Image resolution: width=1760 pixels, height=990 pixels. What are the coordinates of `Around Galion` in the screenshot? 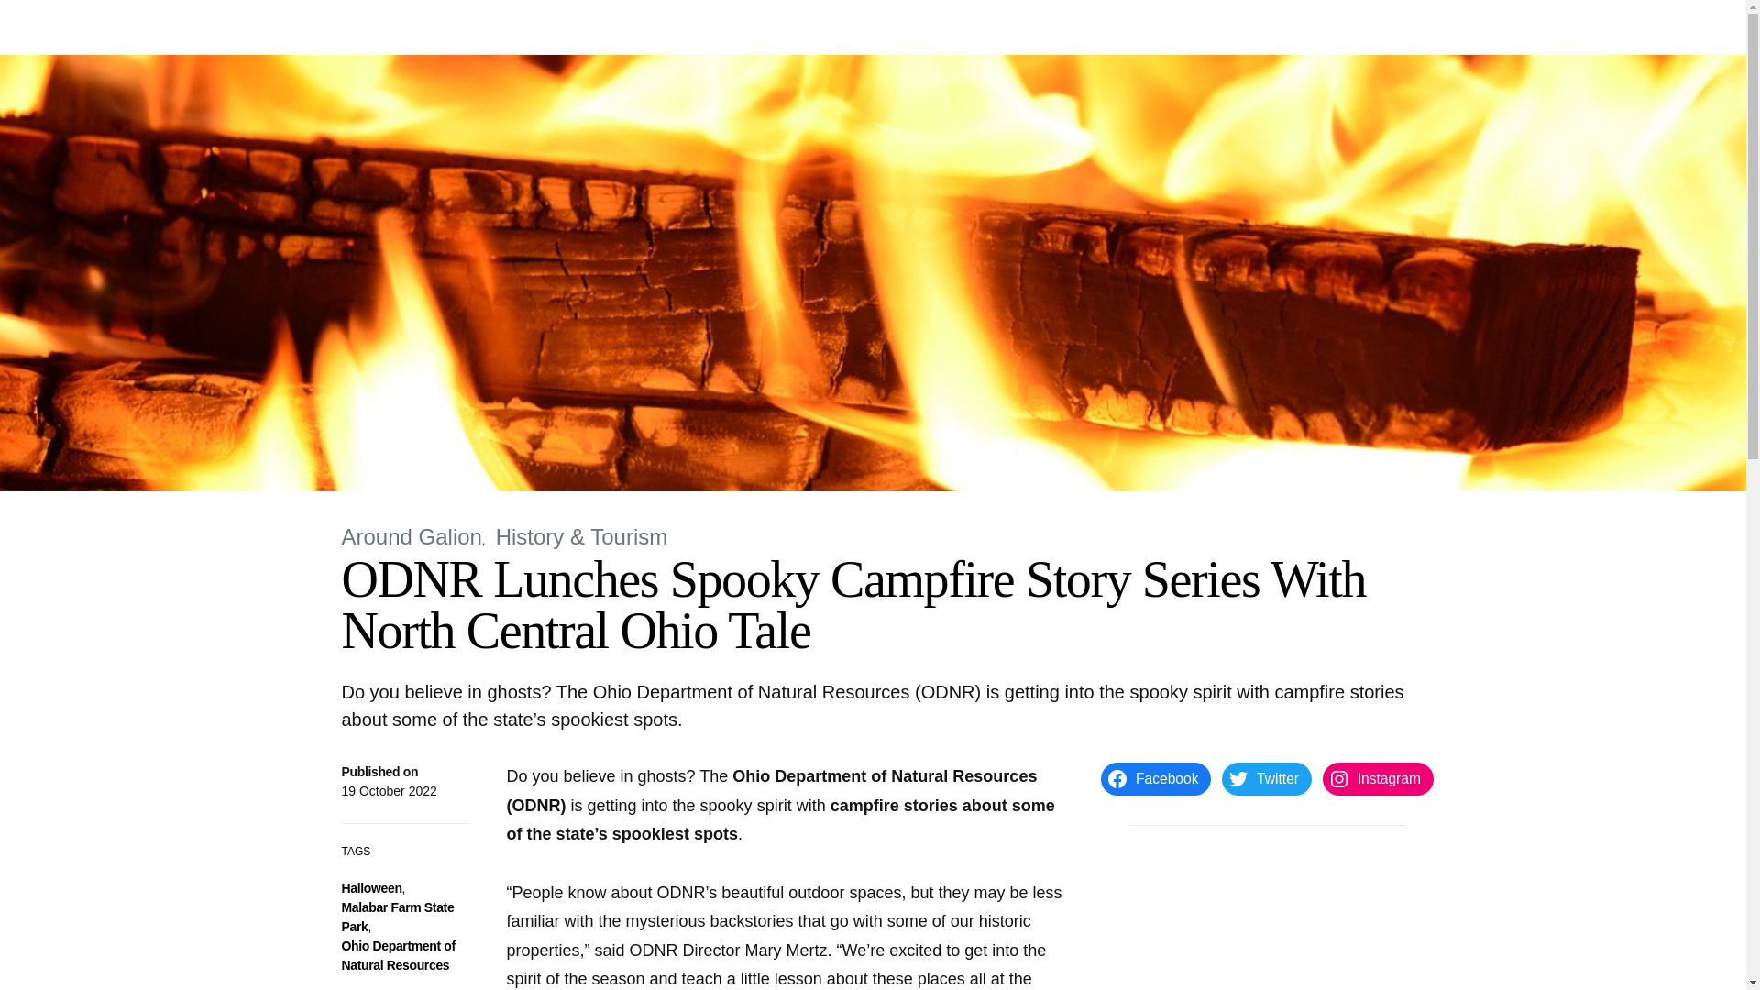 It's located at (521, 27).